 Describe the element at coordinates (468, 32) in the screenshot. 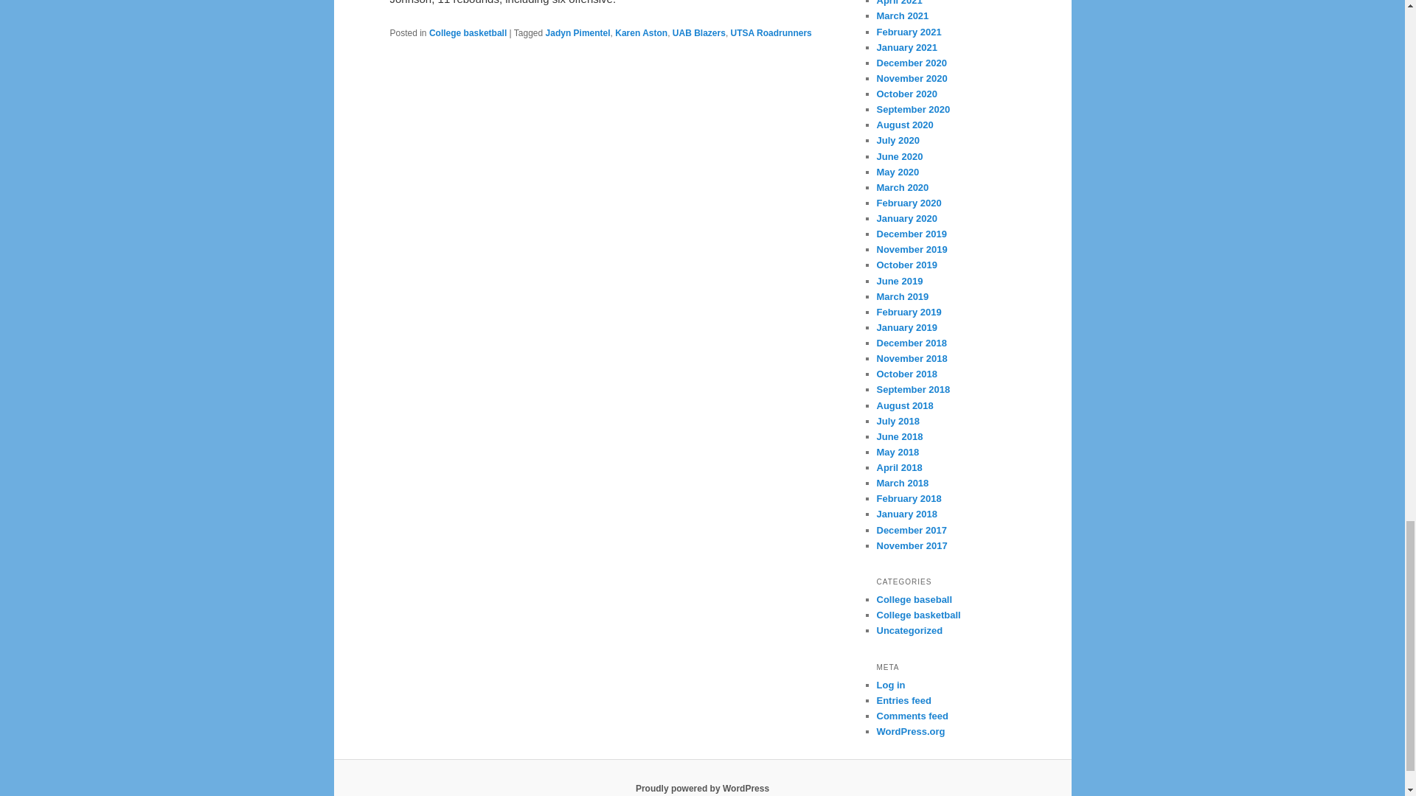

I see `College basketball` at that location.